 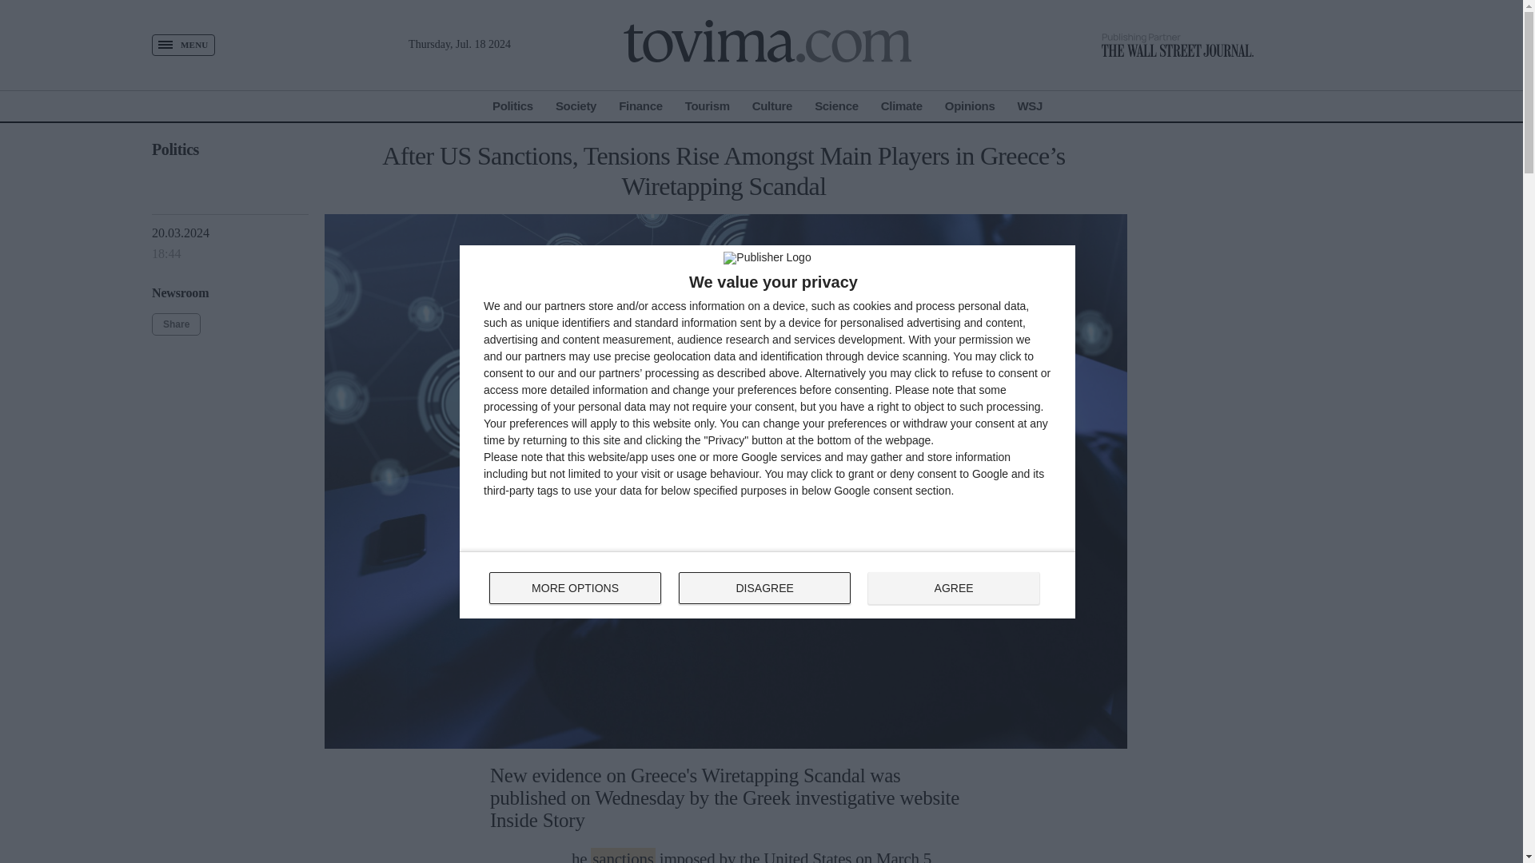 I want to click on Culture, so click(x=771, y=105).